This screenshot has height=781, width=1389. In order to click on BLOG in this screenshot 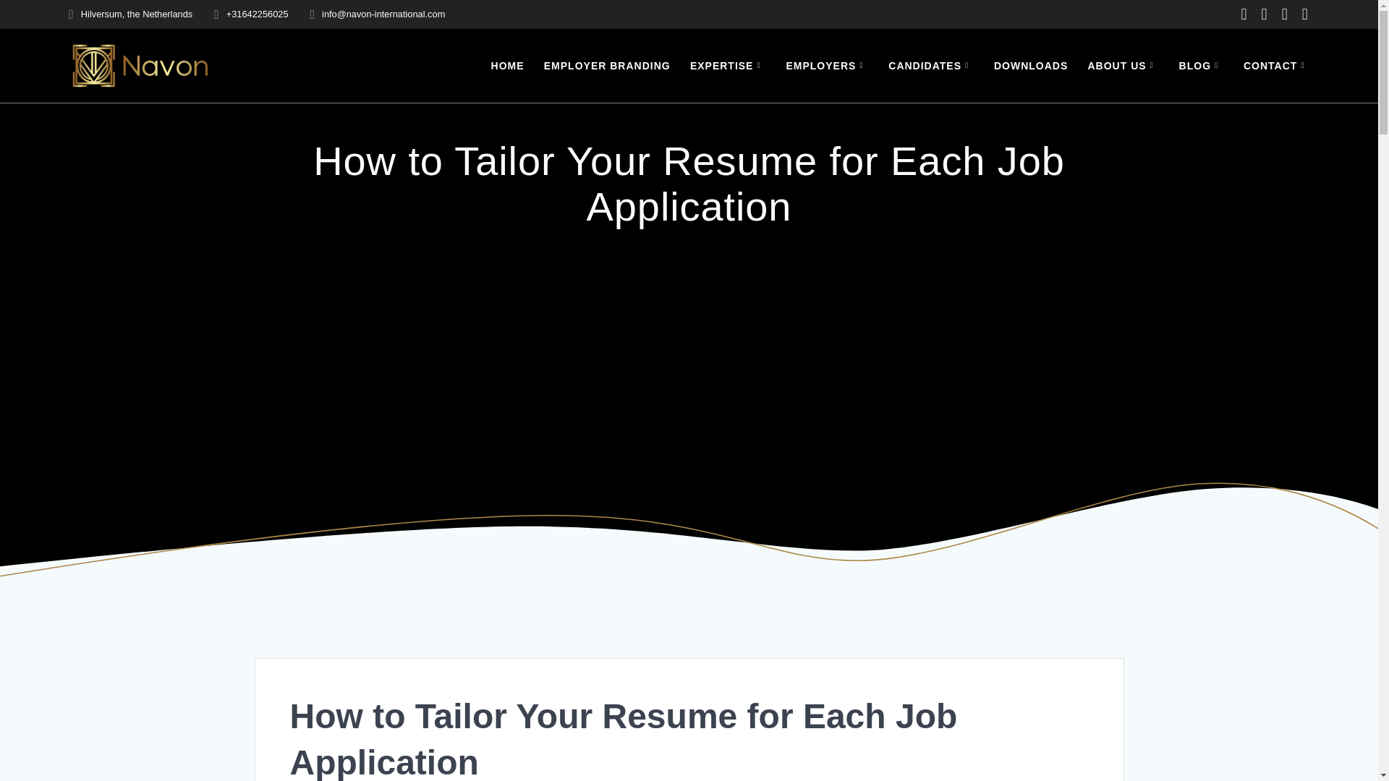, I will do `click(1201, 65)`.